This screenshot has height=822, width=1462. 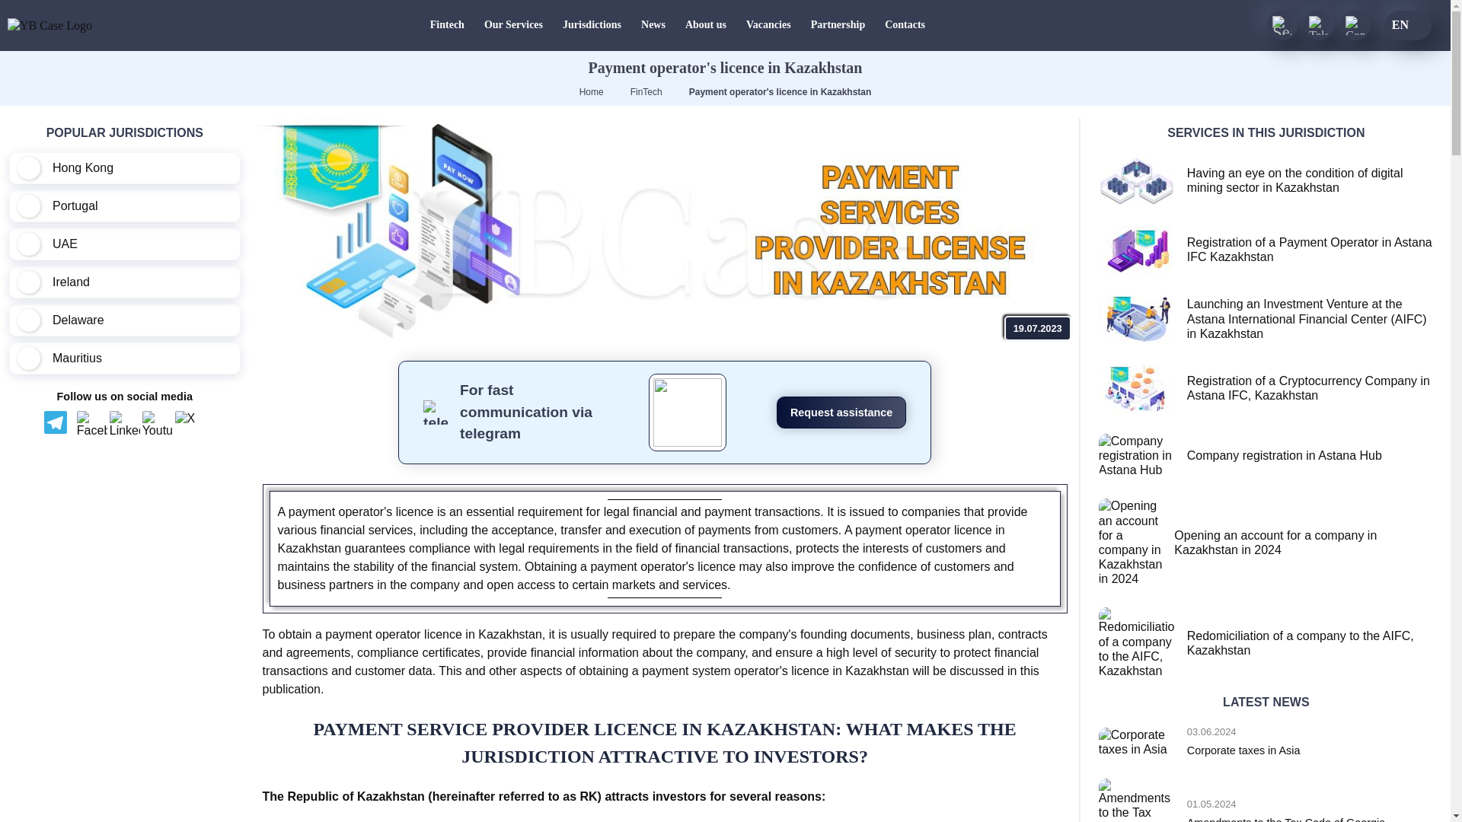 What do you see at coordinates (513, 25) in the screenshot?
I see `Our Services` at bounding box center [513, 25].